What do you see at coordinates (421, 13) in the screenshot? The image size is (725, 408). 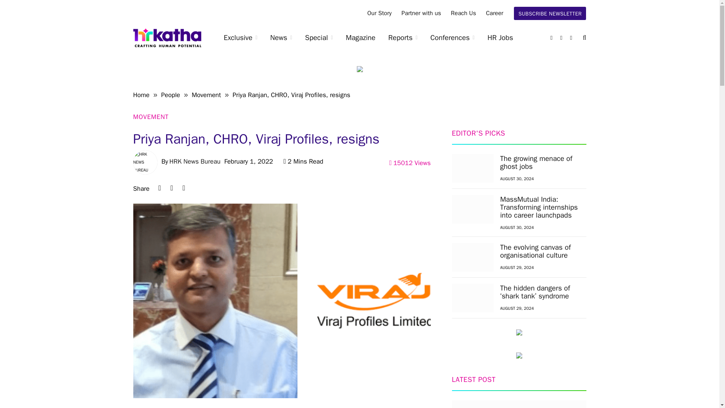 I see `Partner with us` at bounding box center [421, 13].